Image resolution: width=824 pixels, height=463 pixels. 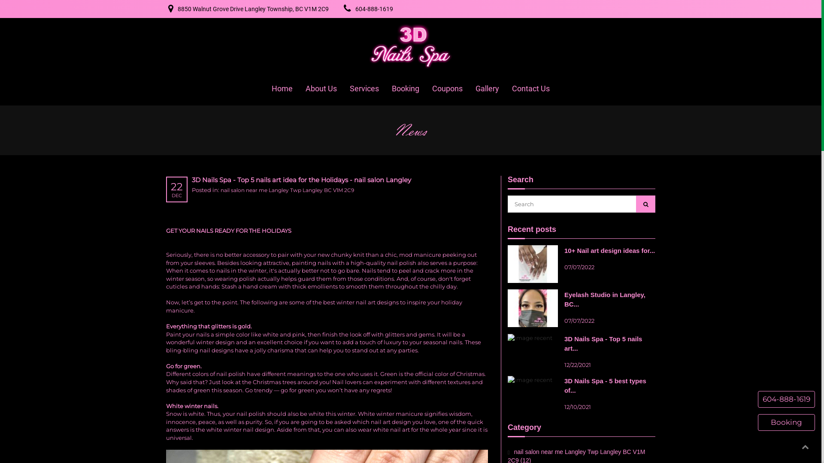 What do you see at coordinates (609, 250) in the screenshot?
I see `10+ Nail art design ideas for...` at bounding box center [609, 250].